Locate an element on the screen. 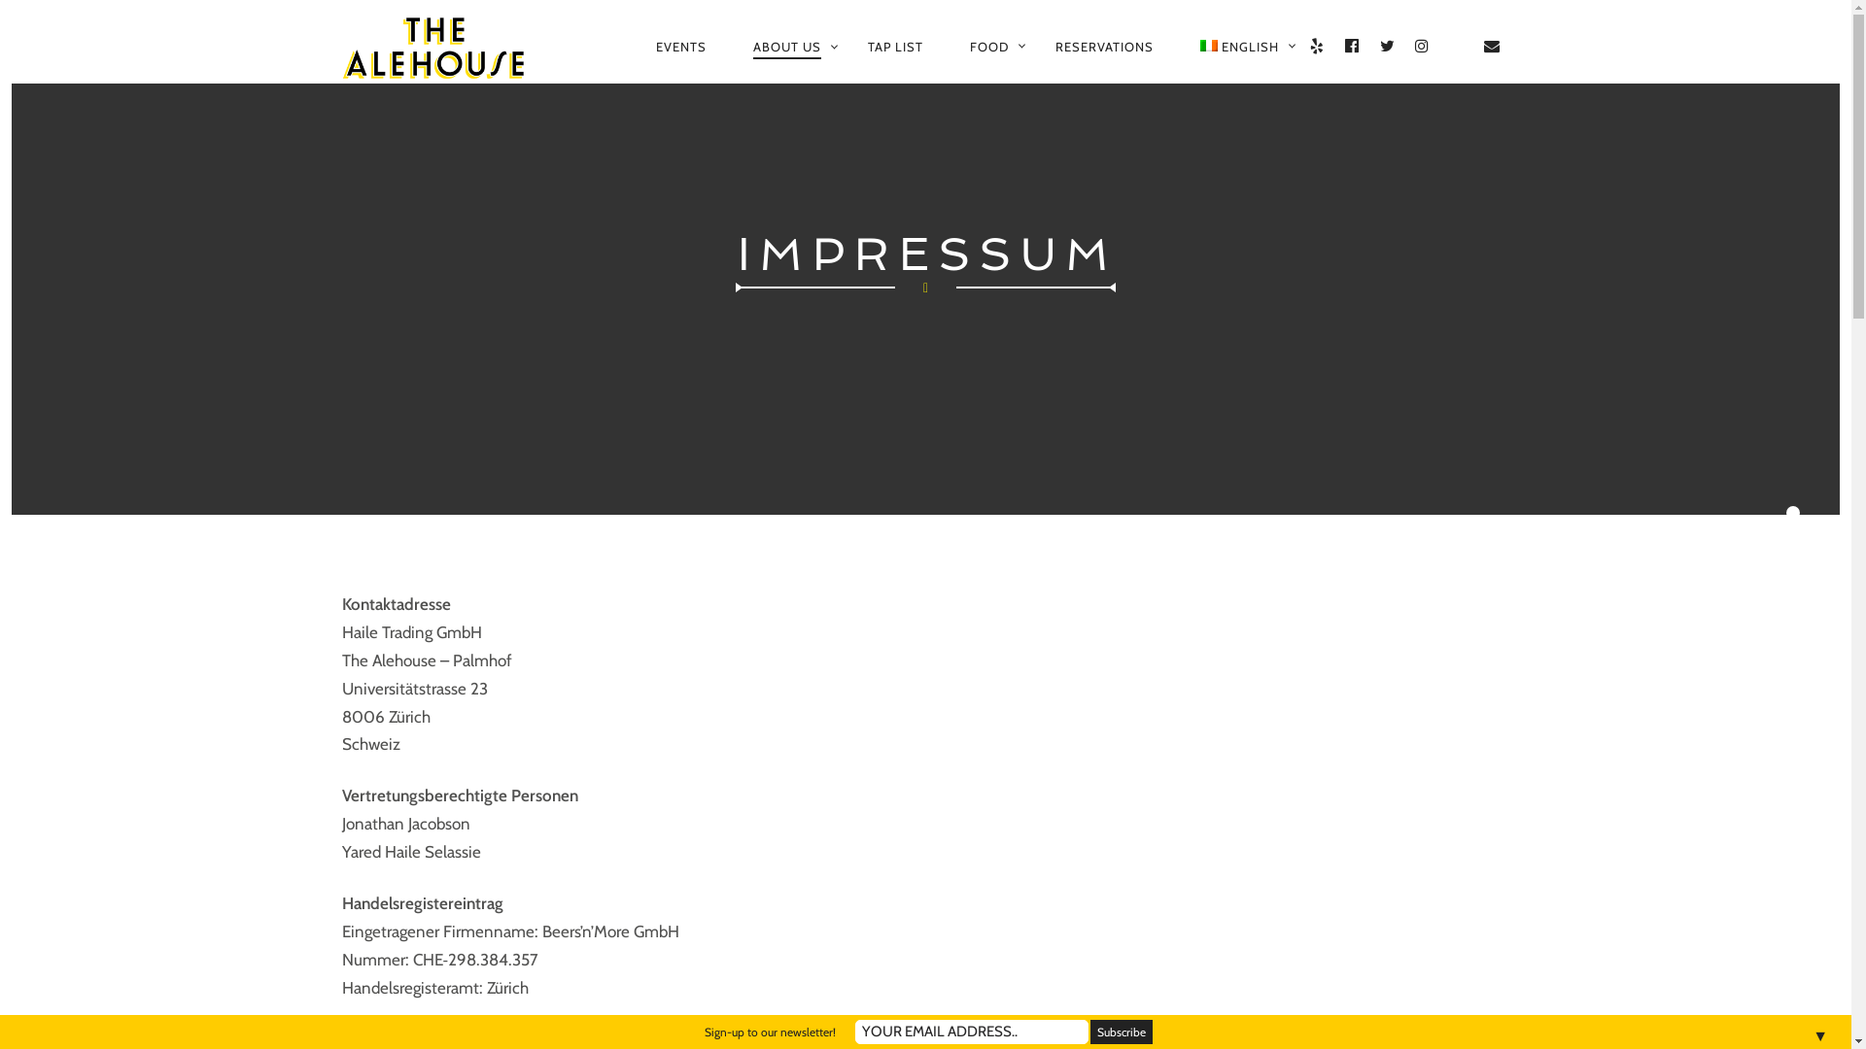 The height and width of the screenshot is (1049, 1866). TAP LIST is located at coordinates (896, 47).